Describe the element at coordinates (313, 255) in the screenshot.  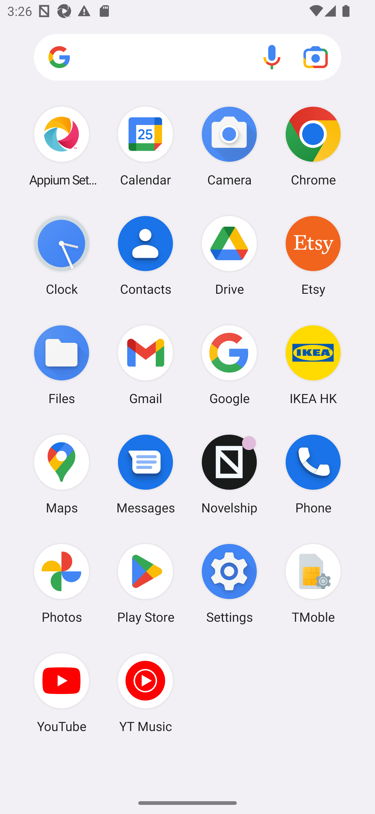
I see `Etsy` at that location.